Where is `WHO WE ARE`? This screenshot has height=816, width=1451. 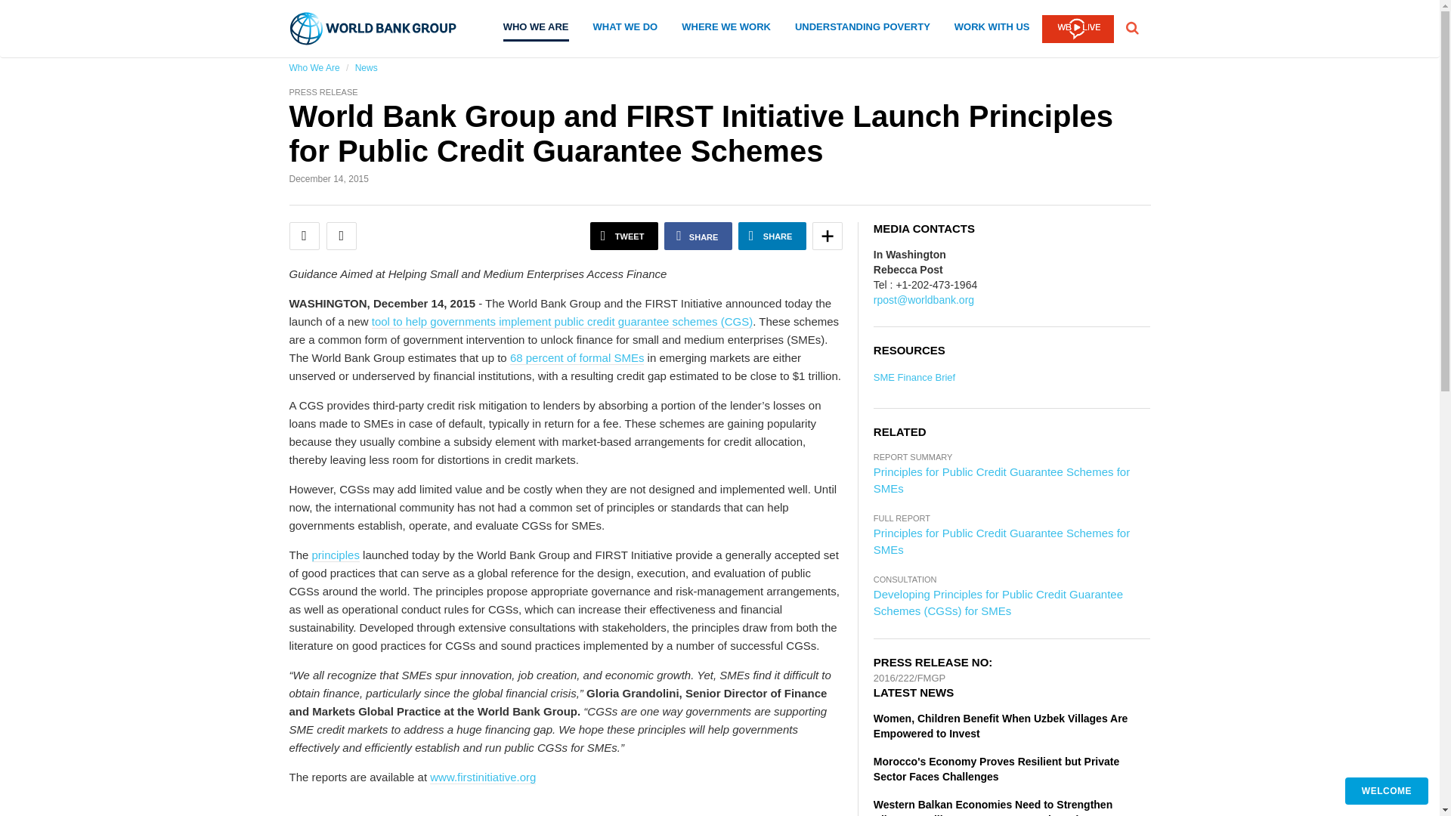
WHO WE ARE is located at coordinates (536, 32).